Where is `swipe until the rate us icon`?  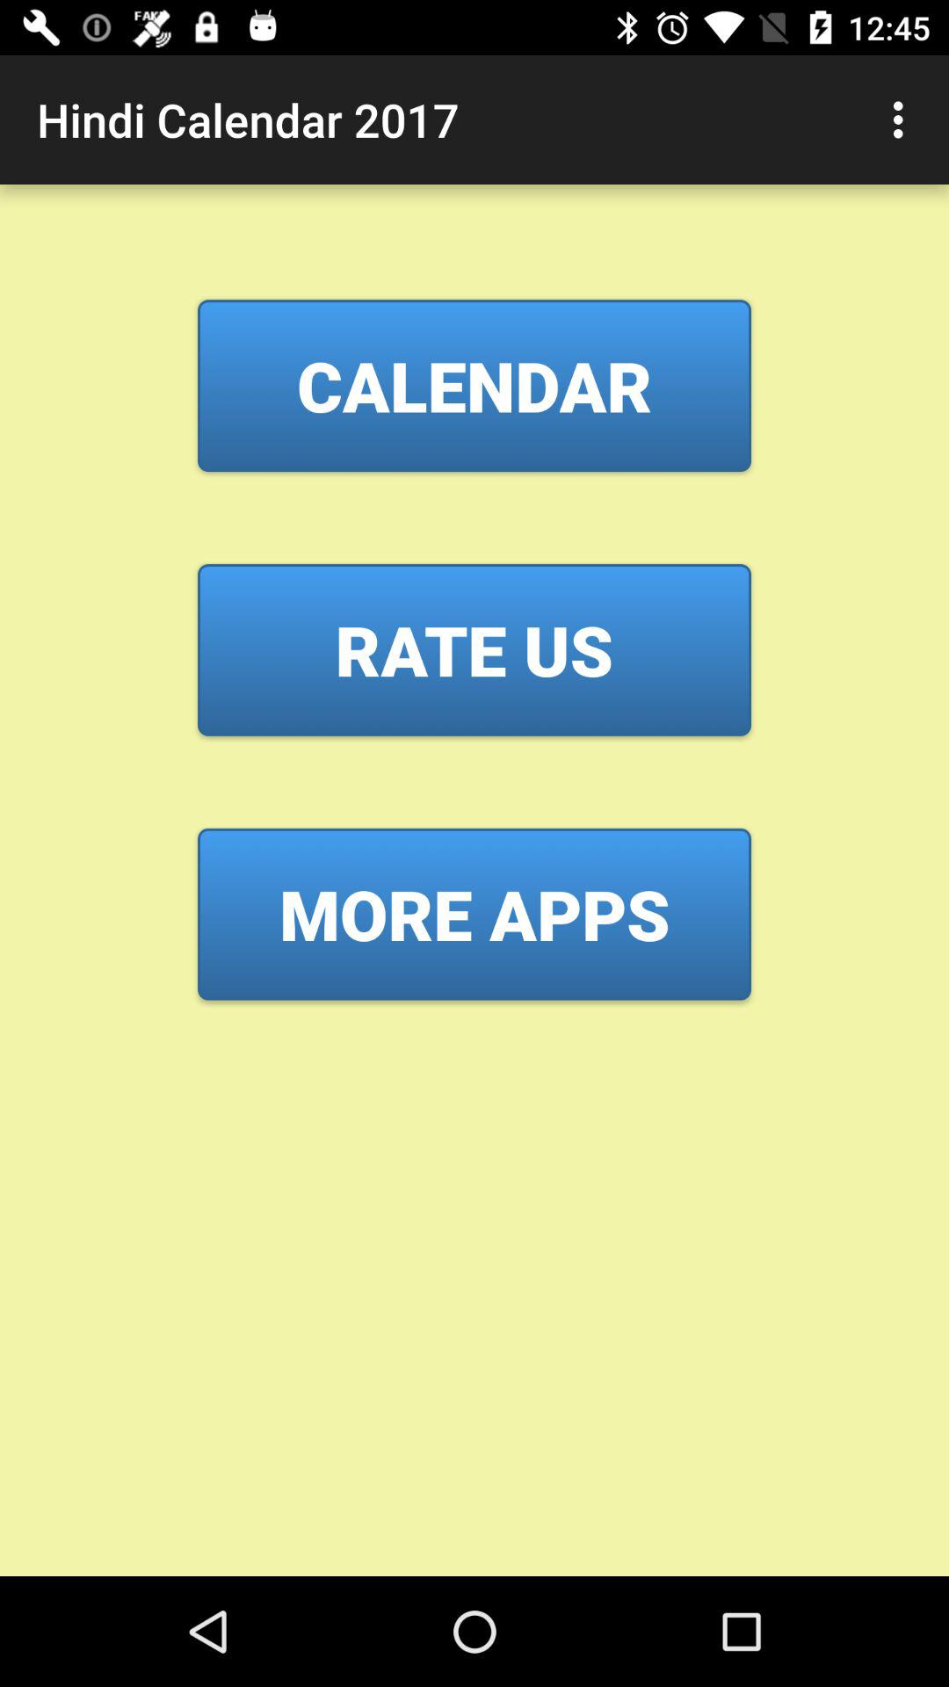 swipe until the rate us icon is located at coordinates (474, 649).